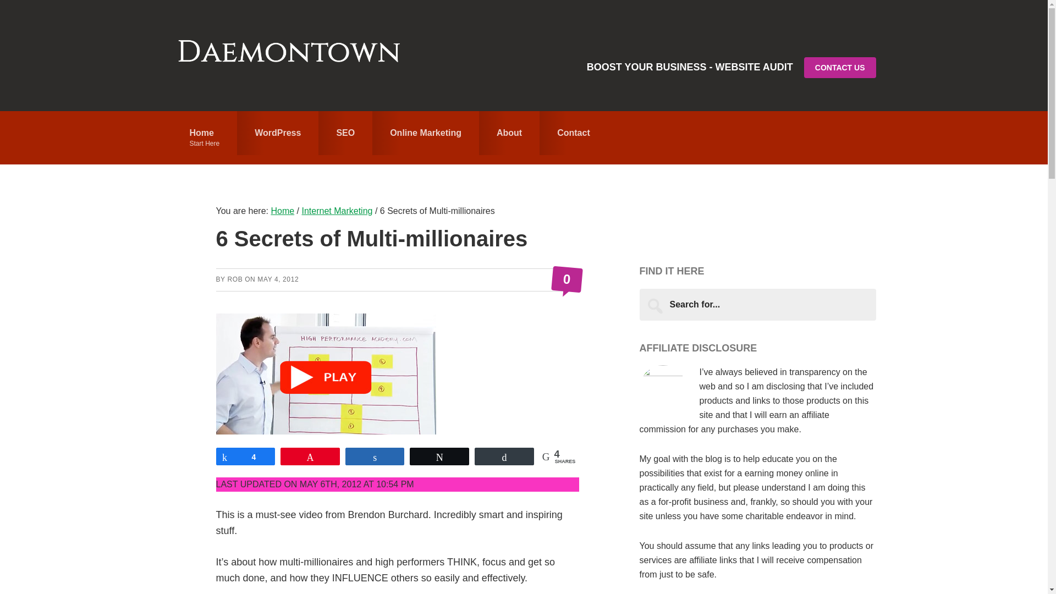  Describe the element at coordinates (204, 137) in the screenshot. I see `ROB` at that location.